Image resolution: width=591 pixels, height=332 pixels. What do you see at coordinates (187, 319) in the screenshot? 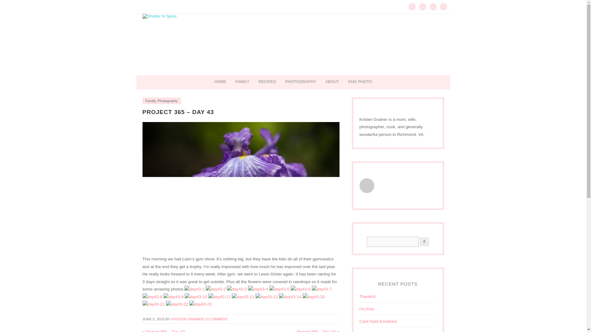
I see `KRISTEN GRAINER` at bounding box center [187, 319].